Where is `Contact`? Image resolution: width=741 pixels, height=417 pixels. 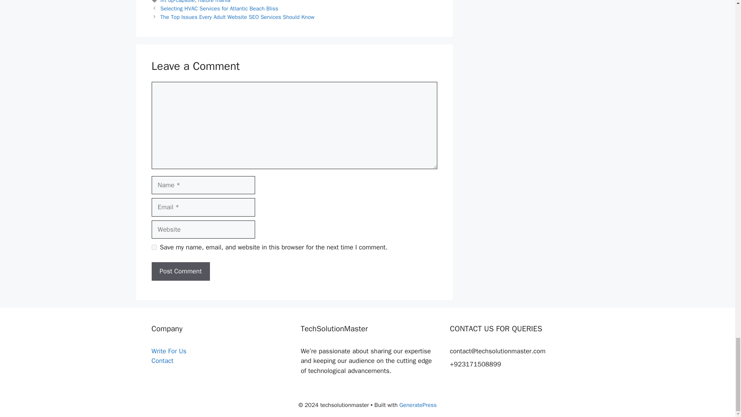
Contact is located at coordinates (162, 361).